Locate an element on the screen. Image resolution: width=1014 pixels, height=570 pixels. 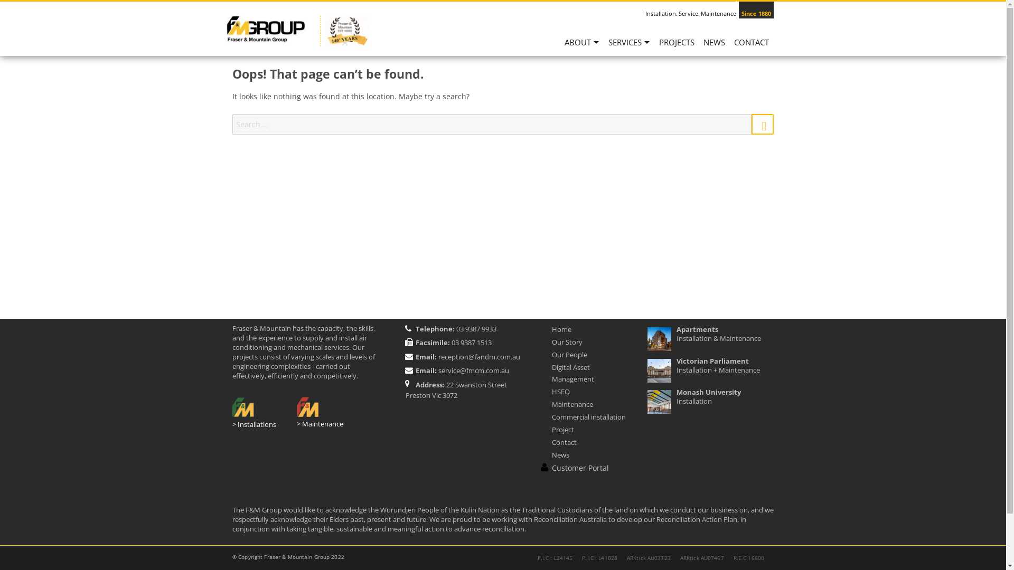
Since 1880 is located at coordinates (756, 14).